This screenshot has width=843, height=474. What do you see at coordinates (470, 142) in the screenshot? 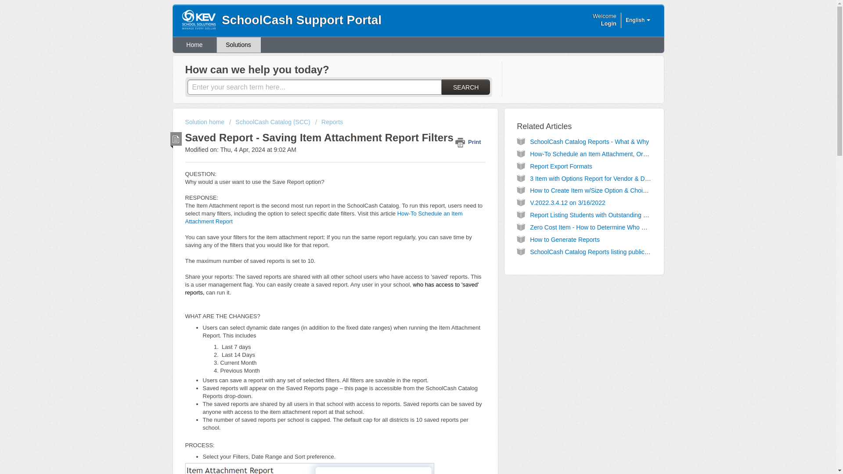
I see `Print this Article` at bounding box center [470, 142].